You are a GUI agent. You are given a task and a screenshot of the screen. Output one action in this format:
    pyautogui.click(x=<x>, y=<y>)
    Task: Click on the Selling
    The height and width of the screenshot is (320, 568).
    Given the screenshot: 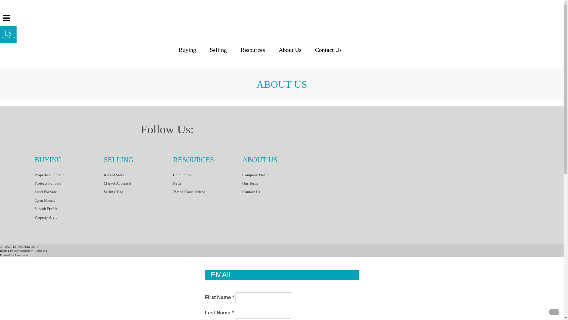 What is the action you would take?
    pyautogui.click(x=218, y=50)
    